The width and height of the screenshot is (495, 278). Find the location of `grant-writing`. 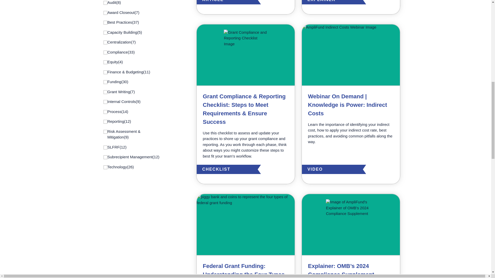

grant-writing is located at coordinates (105, 92).